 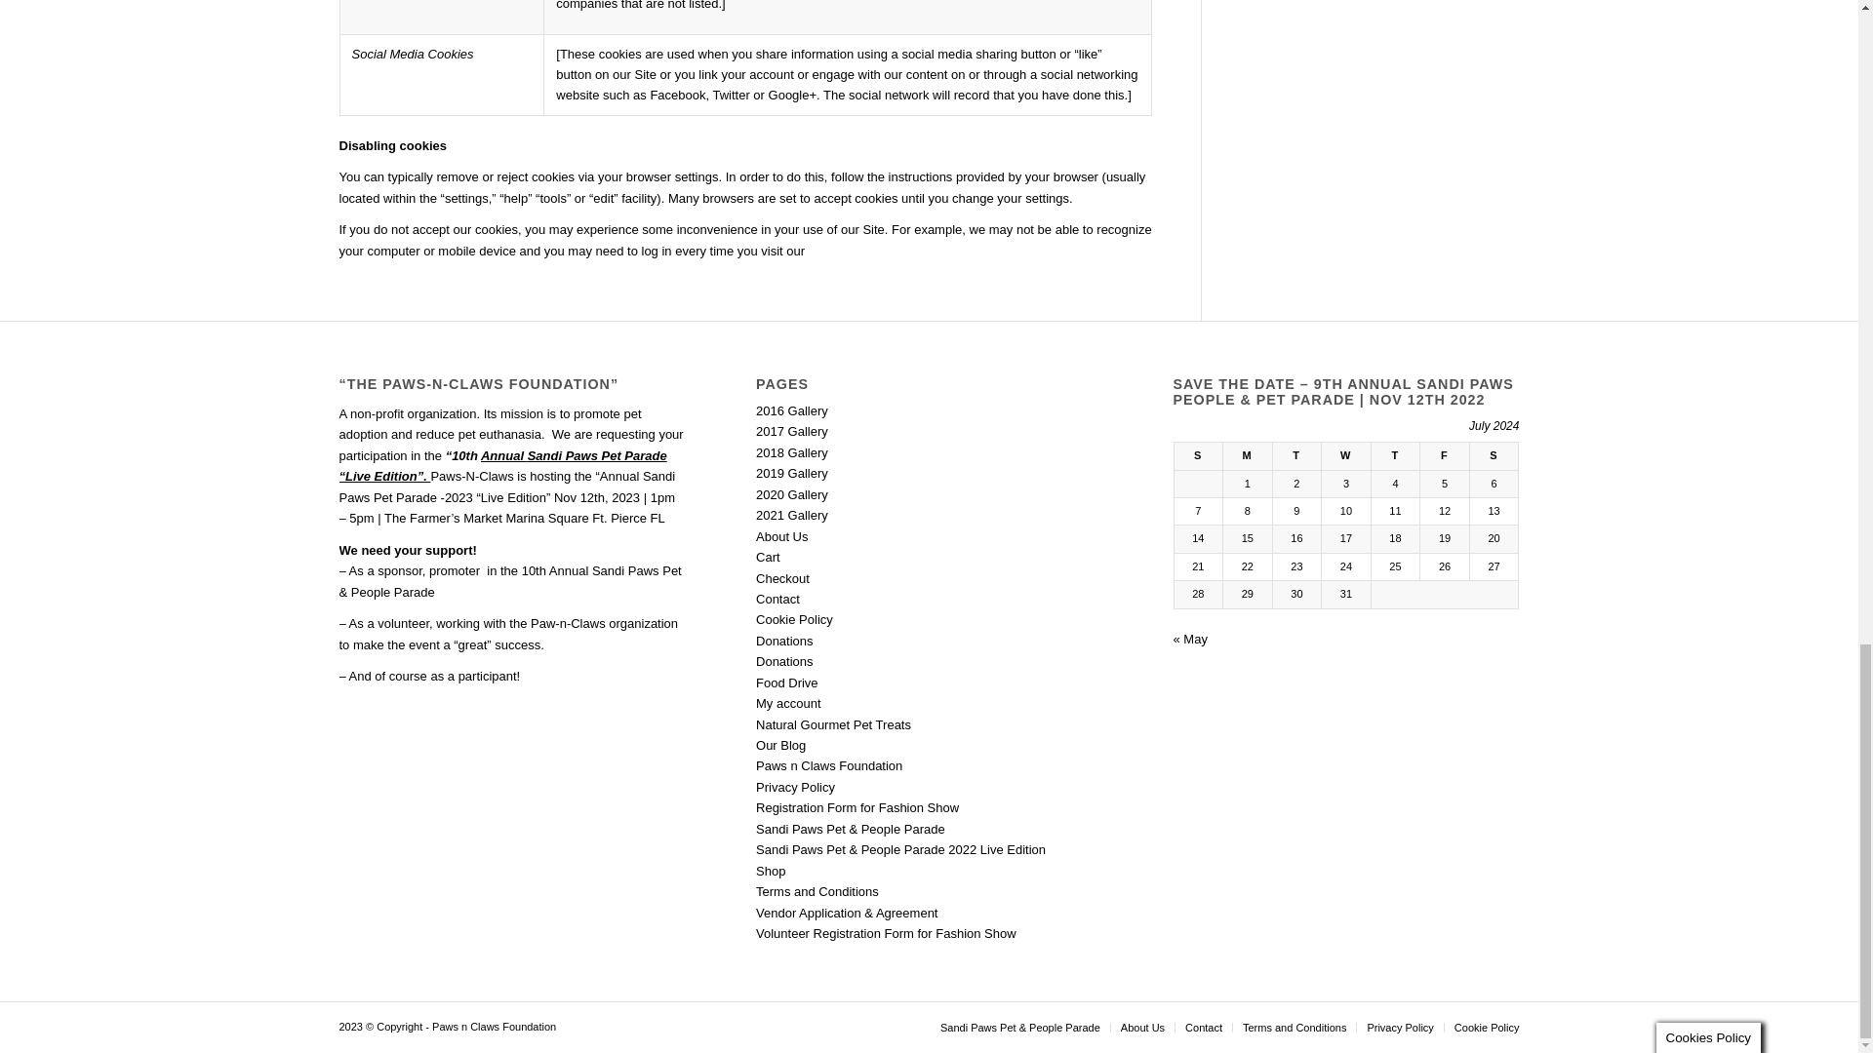 I want to click on Tuesday, so click(x=1296, y=455).